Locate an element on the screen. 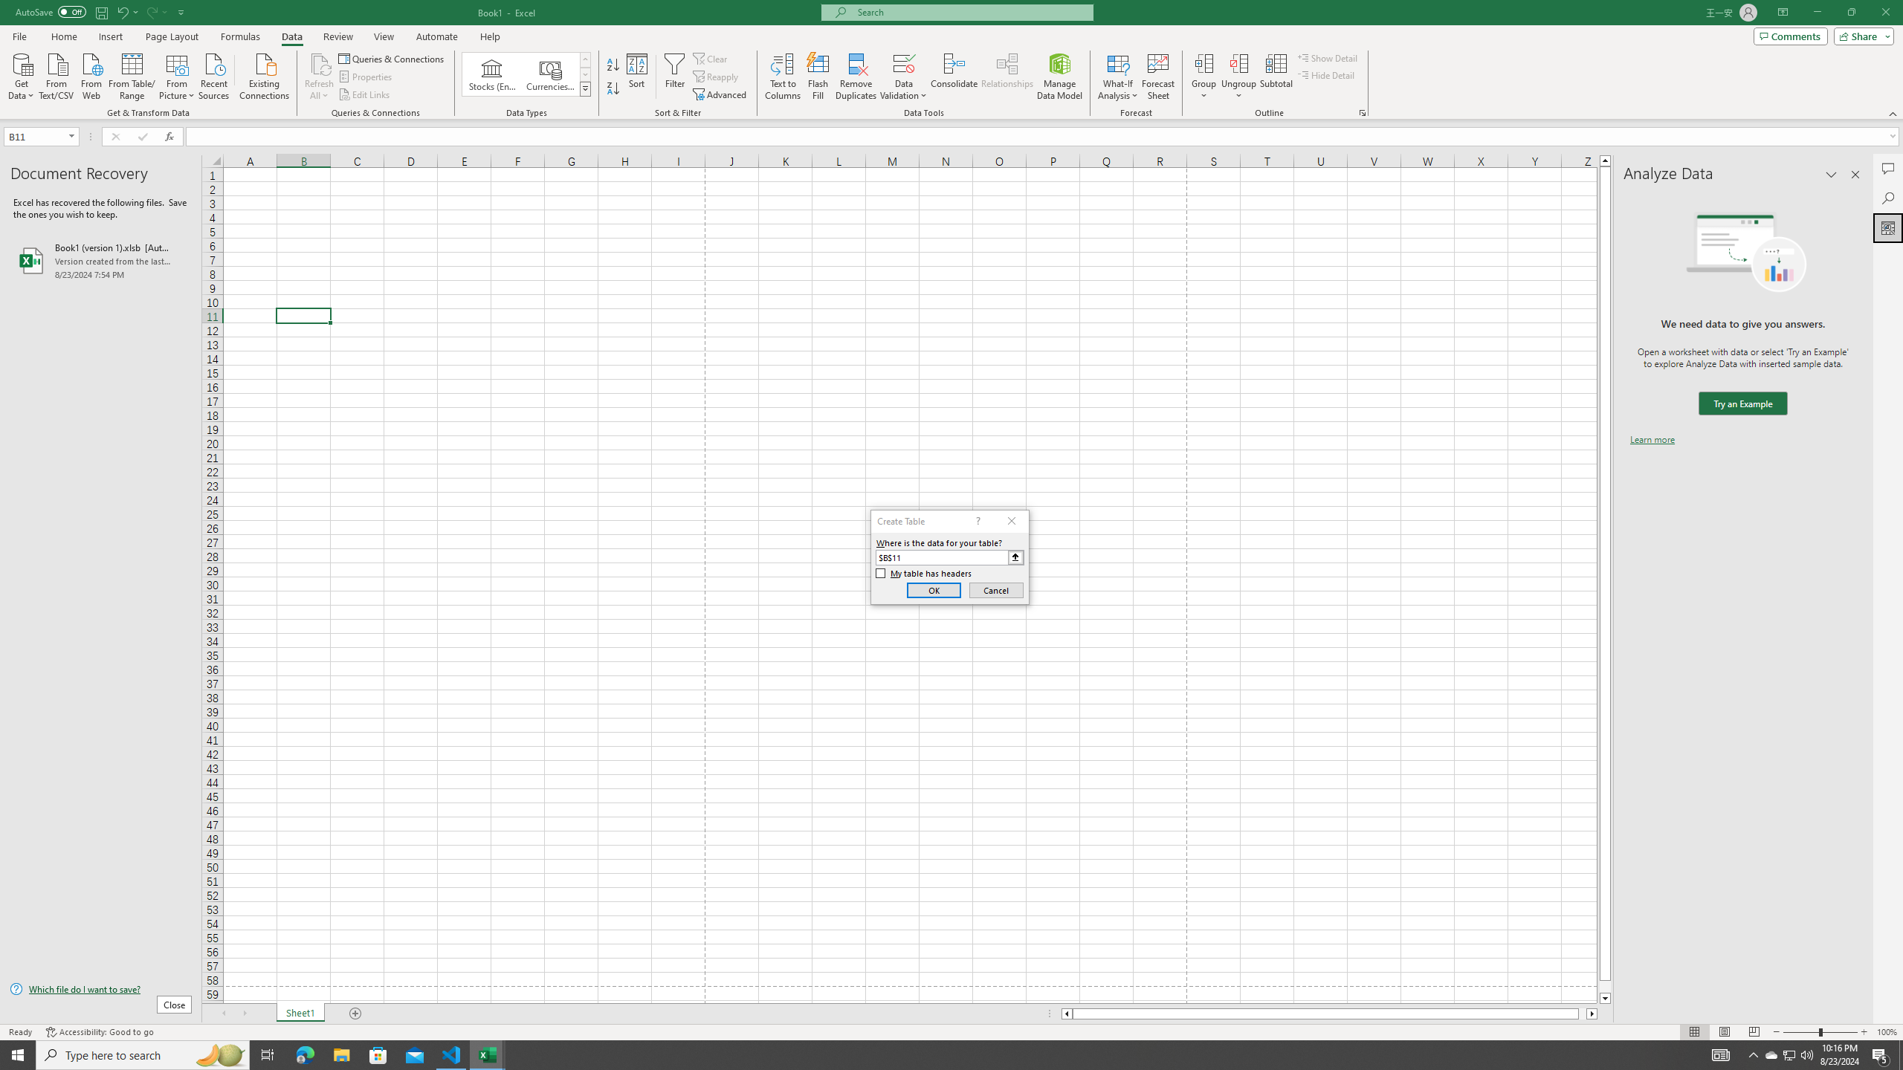  Class: NetUIImage is located at coordinates (585, 89).